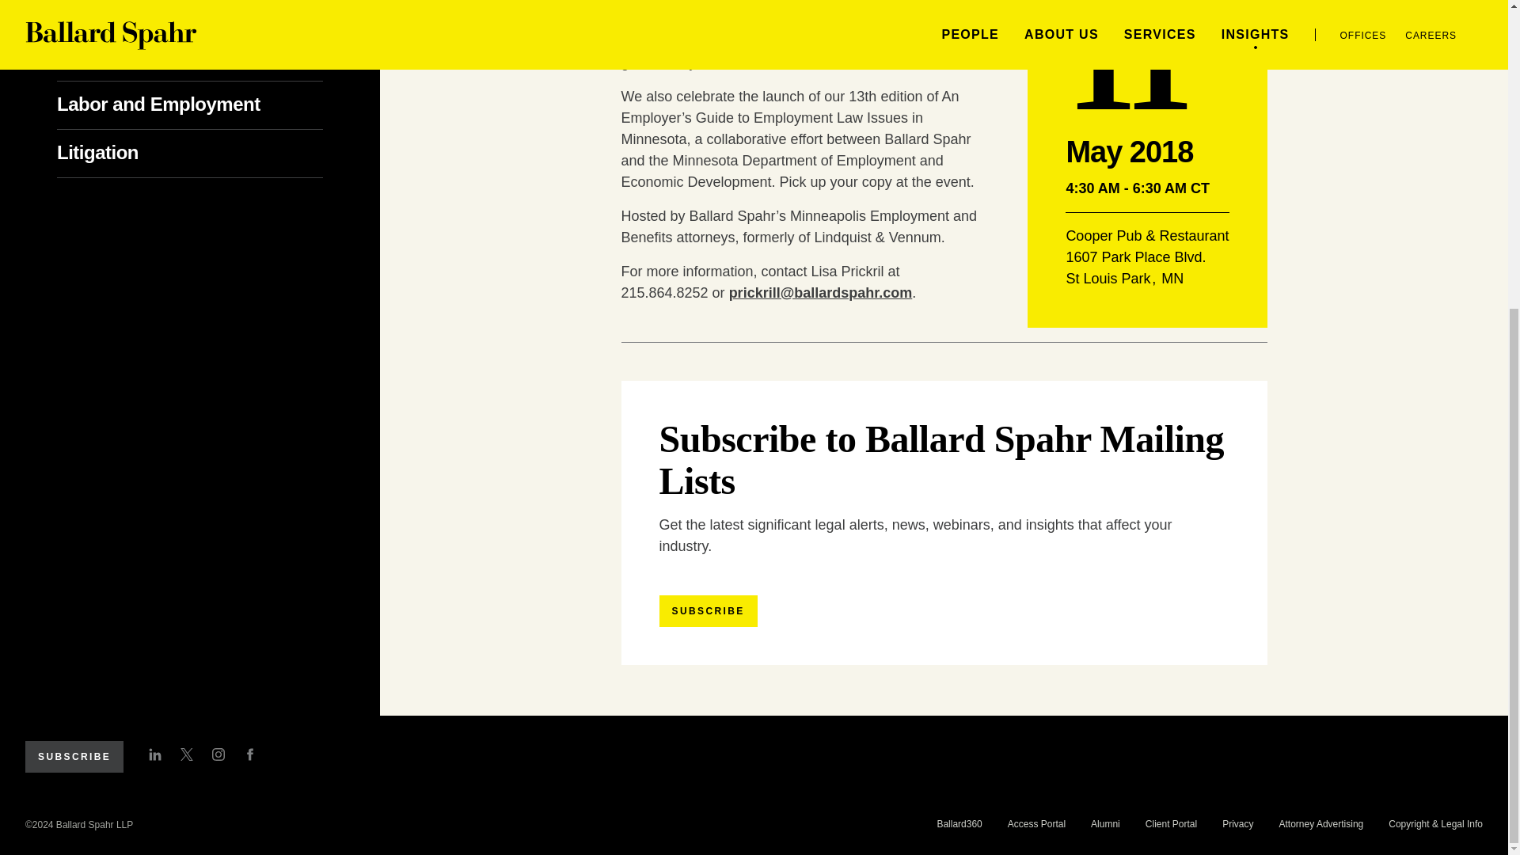 The height and width of the screenshot is (855, 1520). Describe the element at coordinates (1237, 823) in the screenshot. I see `Privacy` at that location.